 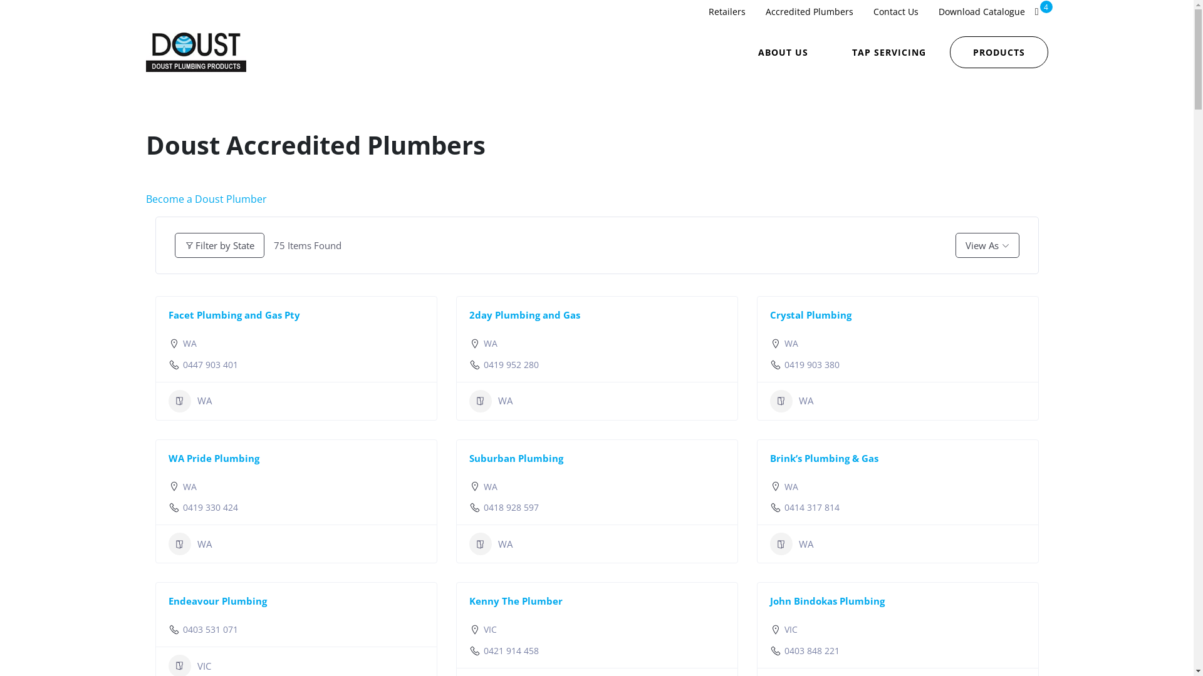 What do you see at coordinates (491, 343) in the screenshot?
I see `WA` at bounding box center [491, 343].